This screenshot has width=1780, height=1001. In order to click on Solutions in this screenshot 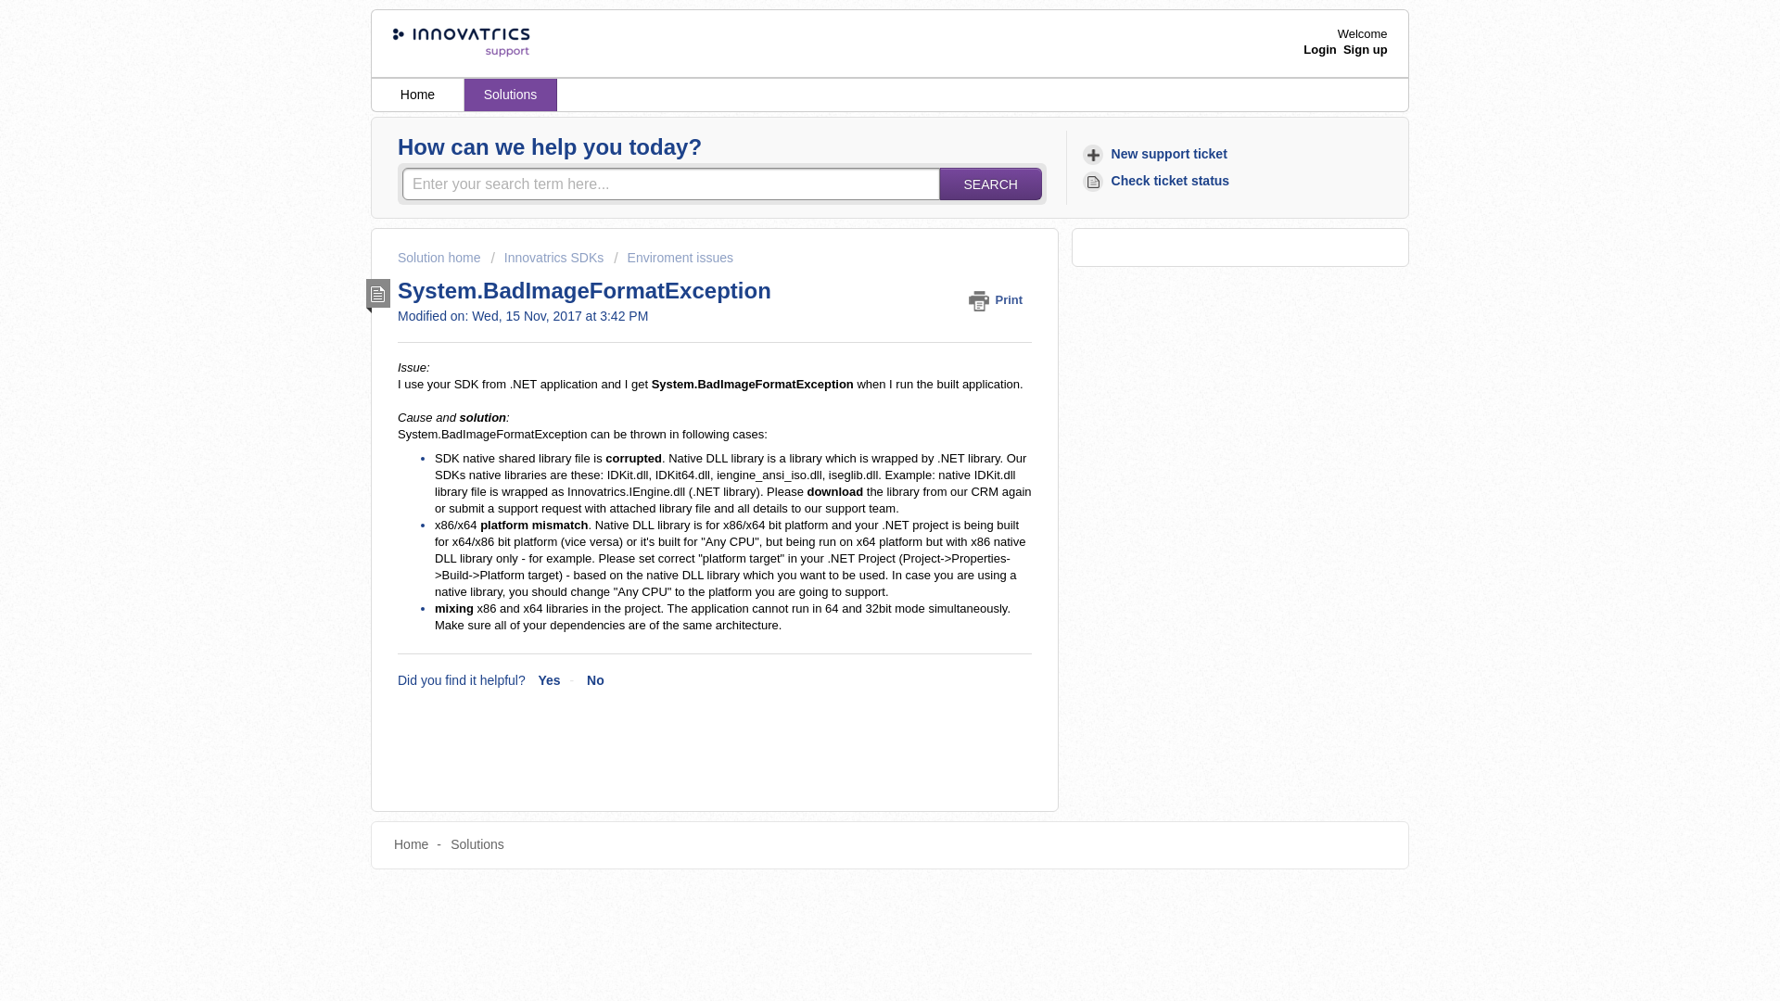, I will do `click(477, 843)`.